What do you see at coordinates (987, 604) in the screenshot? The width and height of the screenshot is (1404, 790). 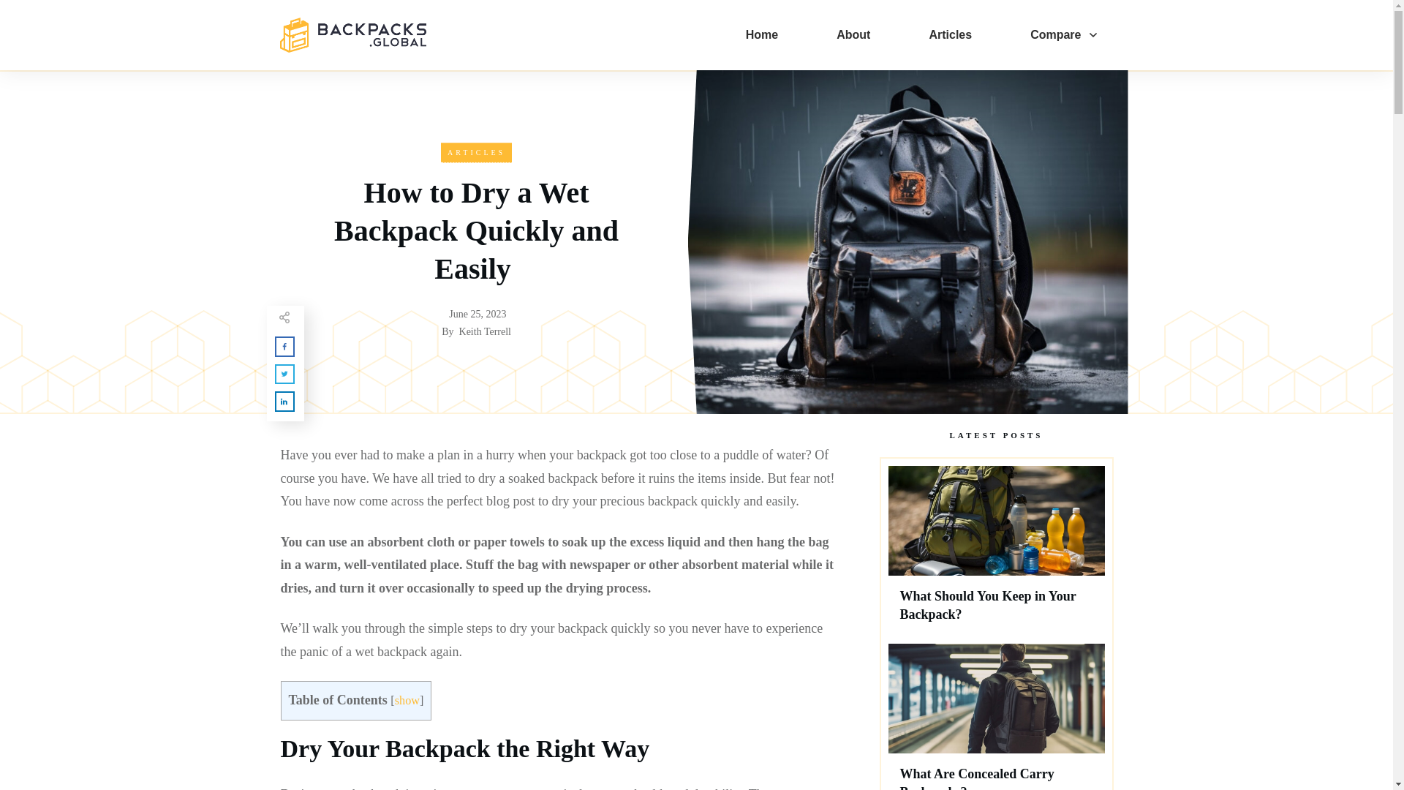 I see `What Should You Keep in Your Backpack?` at bounding box center [987, 604].